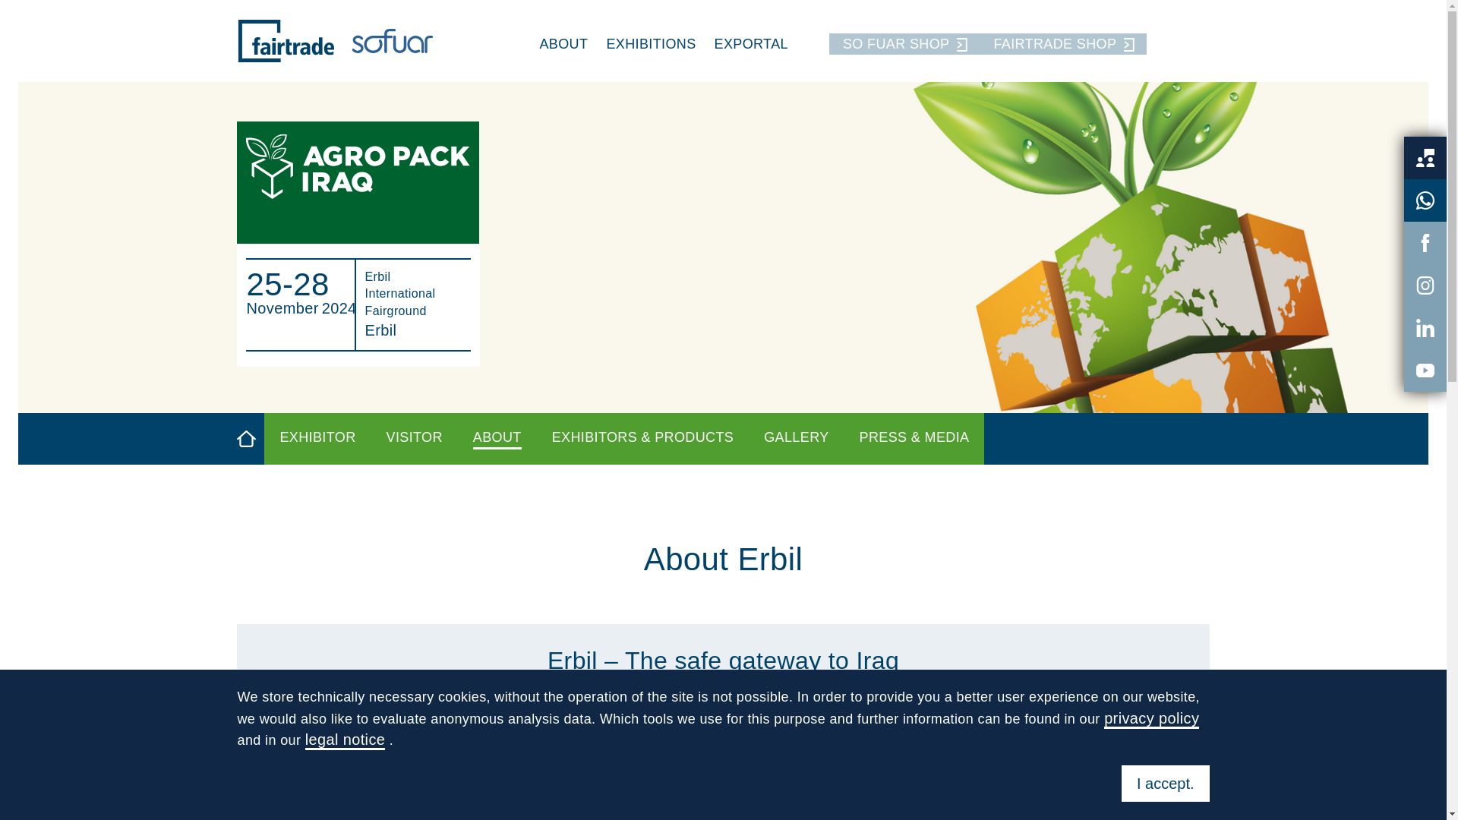 The width and height of the screenshot is (1458, 820). Describe the element at coordinates (497, 438) in the screenshot. I see `ABOUT` at that location.